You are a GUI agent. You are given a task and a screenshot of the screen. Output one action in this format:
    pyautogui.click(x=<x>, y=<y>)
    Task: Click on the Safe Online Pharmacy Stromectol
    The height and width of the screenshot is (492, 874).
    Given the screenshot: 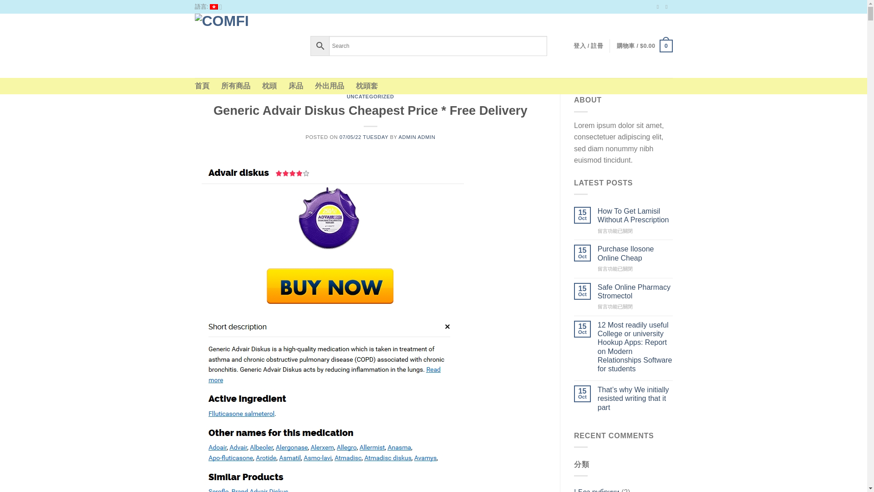 What is the action you would take?
    pyautogui.click(x=635, y=292)
    